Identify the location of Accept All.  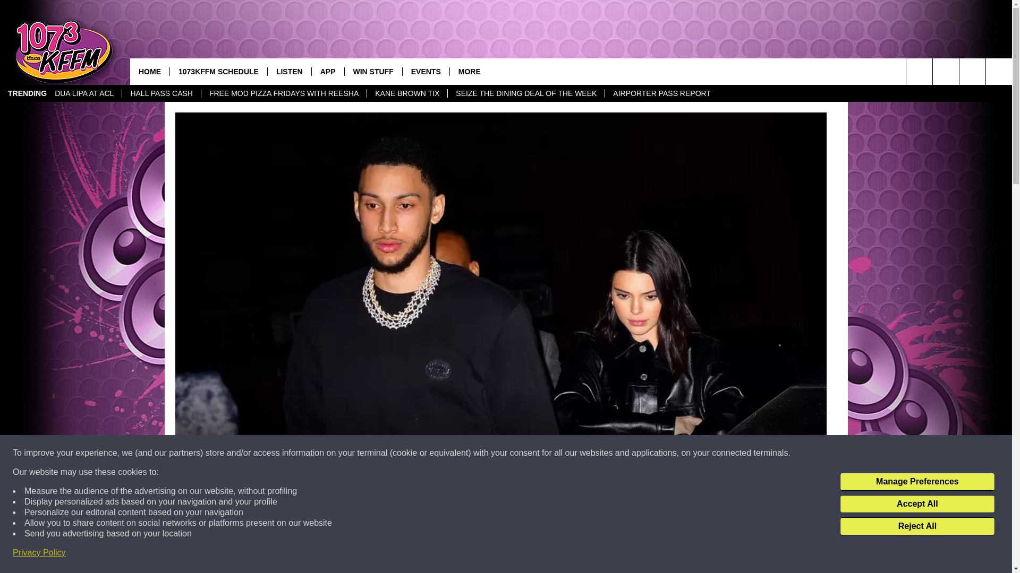
(917, 504).